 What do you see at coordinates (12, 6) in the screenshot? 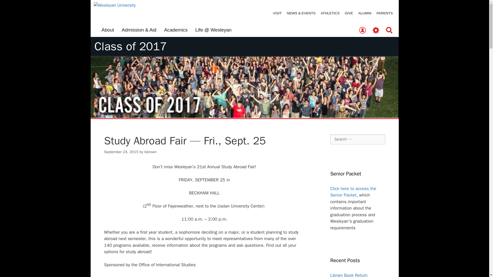
I see `Search` at bounding box center [12, 6].